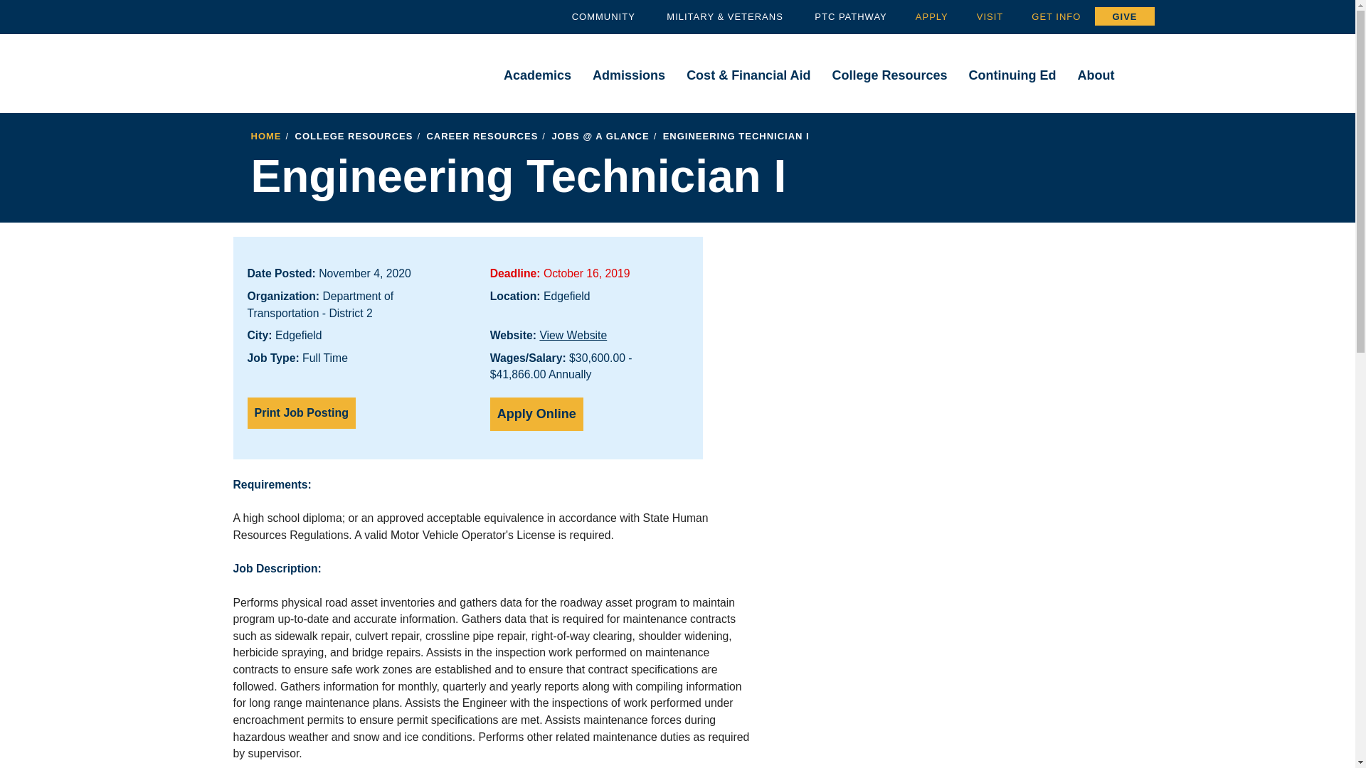  What do you see at coordinates (603, 17) in the screenshot?
I see `COMMUNITY` at bounding box center [603, 17].